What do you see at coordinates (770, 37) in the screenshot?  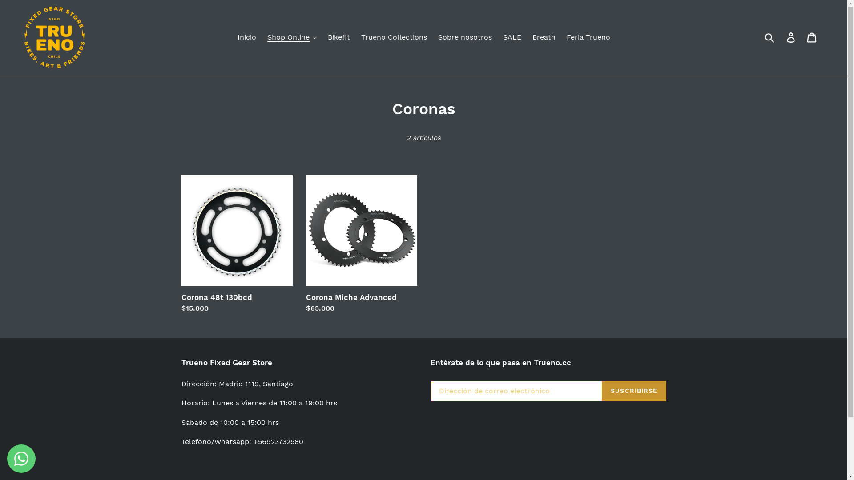 I see `Buscar` at bounding box center [770, 37].